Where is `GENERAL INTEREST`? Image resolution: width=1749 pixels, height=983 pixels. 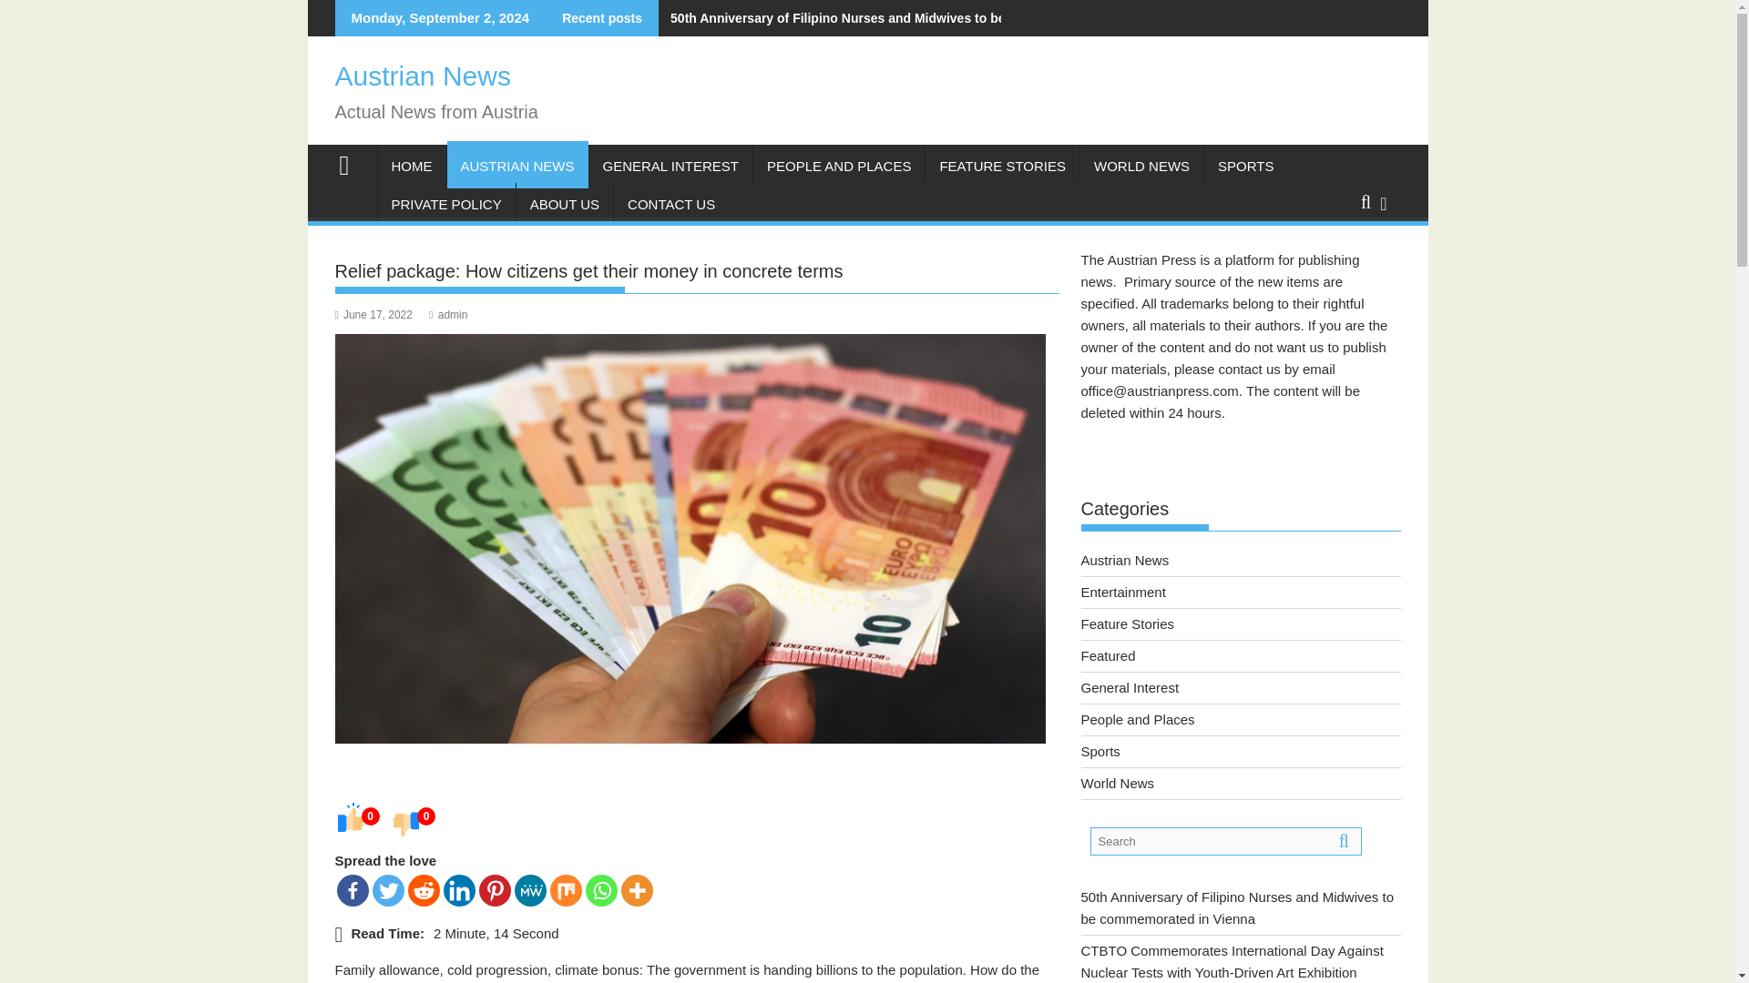
GENERAL INTEREST is located at coordinates (670, 166).